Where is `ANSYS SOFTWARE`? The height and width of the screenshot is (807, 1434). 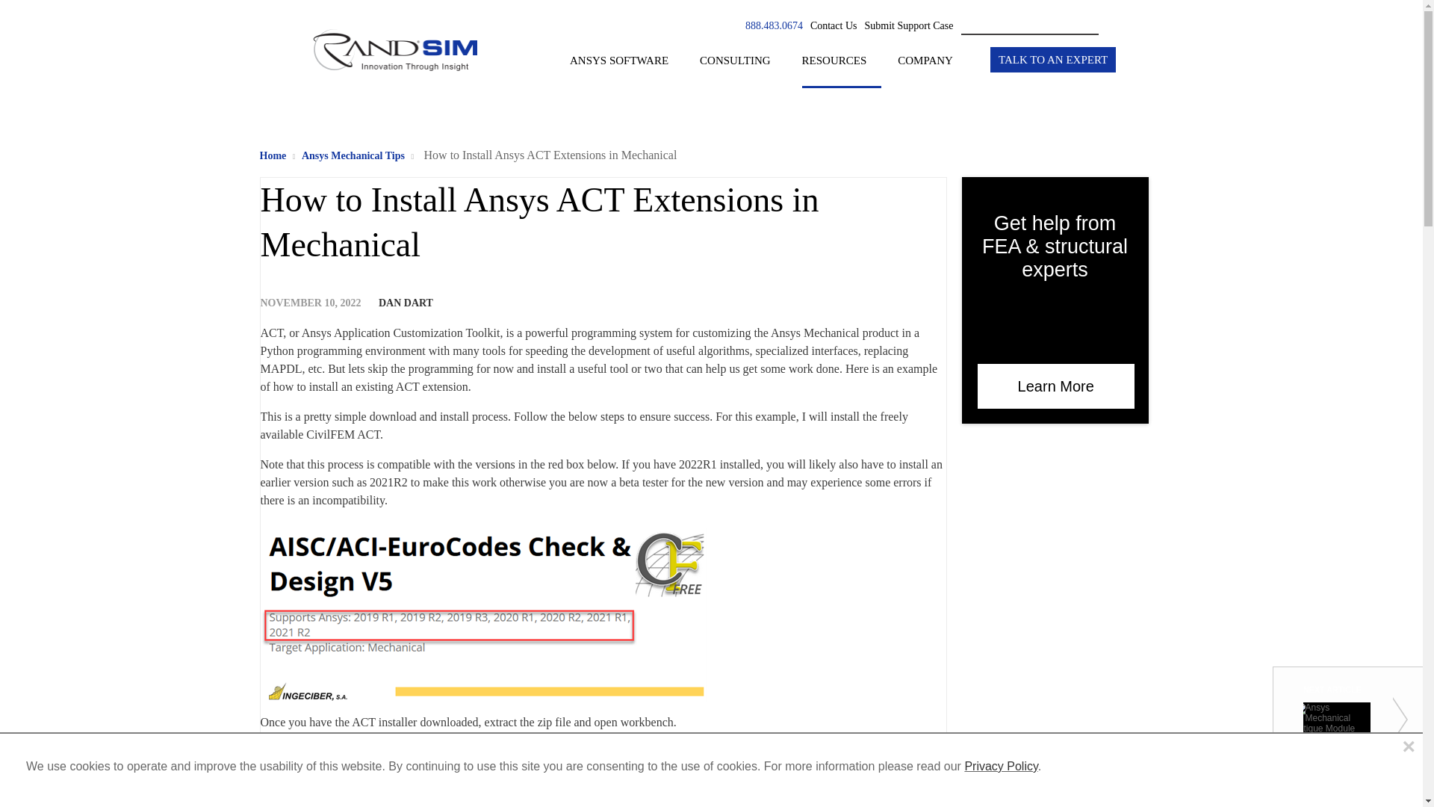 ANSYS SOFTWARE is located at coordinates (626, 69).